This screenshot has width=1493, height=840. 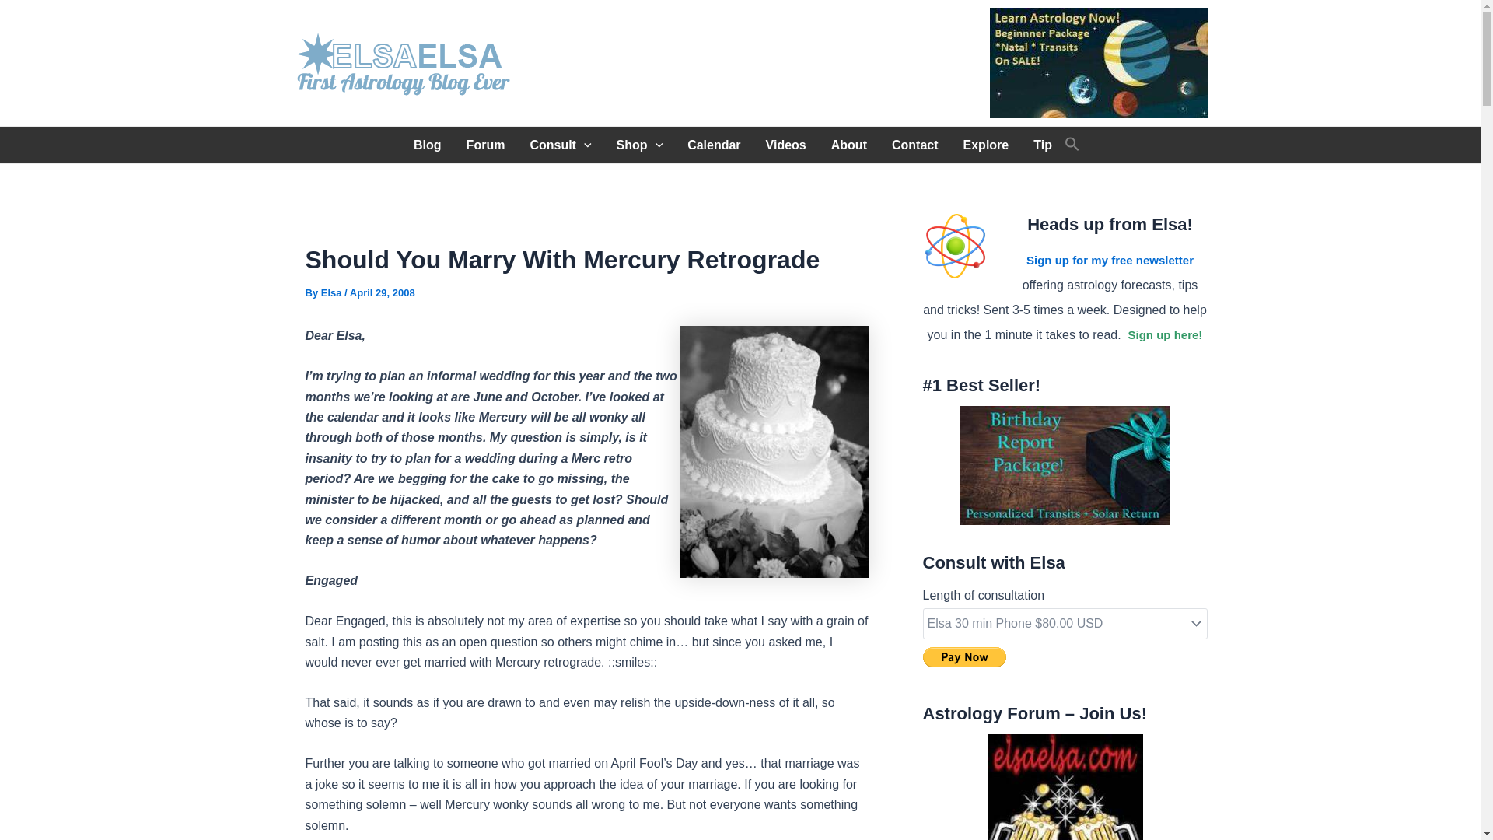 What do you see at coordinates (333, 292) in the screenshot?
I see `Elsa` at bounding box center [333, 292].